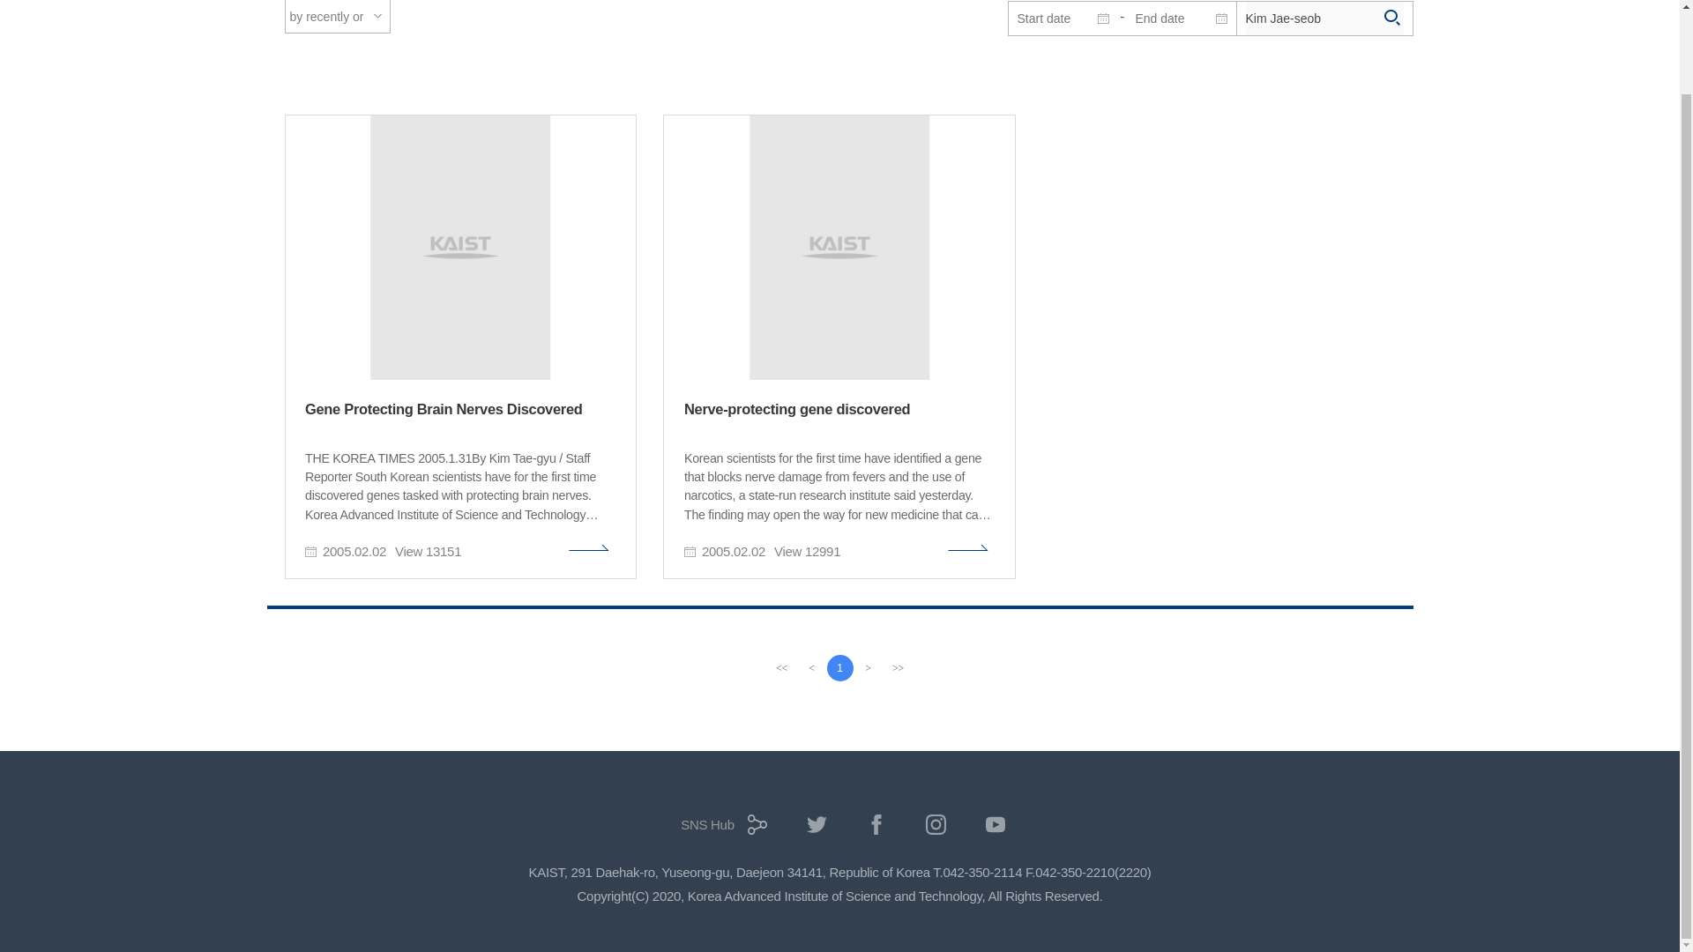 This screenshot has height=952, width=1693. What do you see at coordinates (1324, 18) in the screenshot?
I see `Kim Jae-seob` at bounding box center [1324, 18].